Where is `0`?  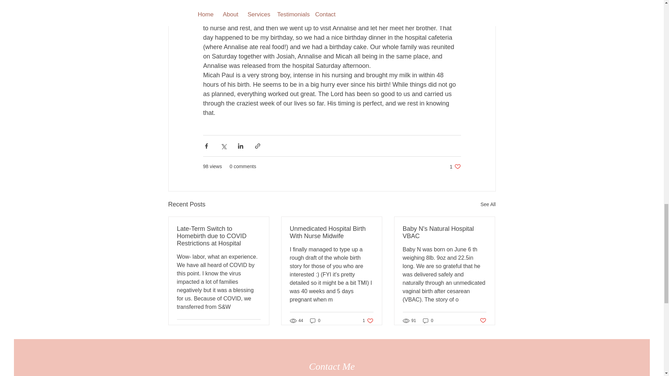 0 is located at coordinates (331, 233).